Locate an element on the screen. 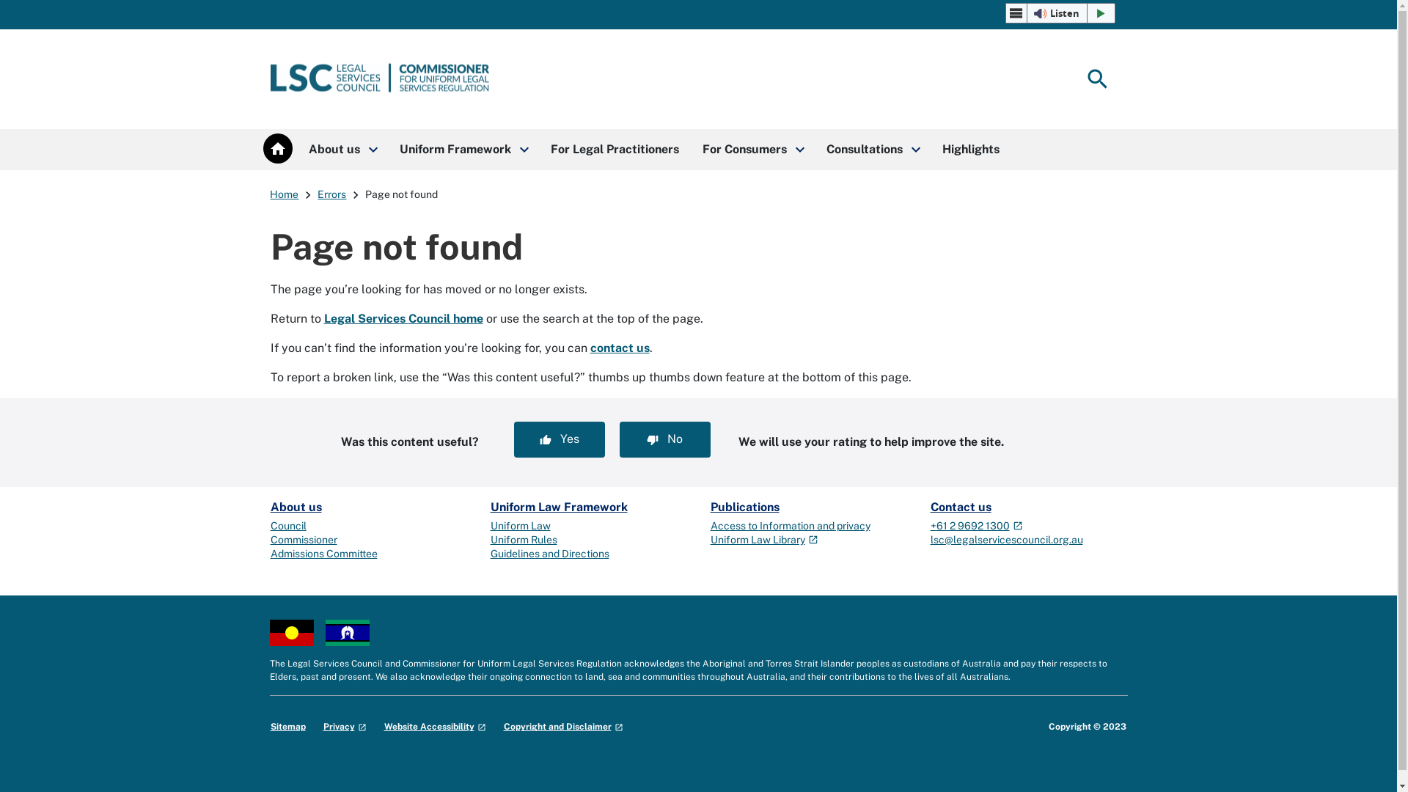  Access to Information and privacy is located at coordinates (790, 526).